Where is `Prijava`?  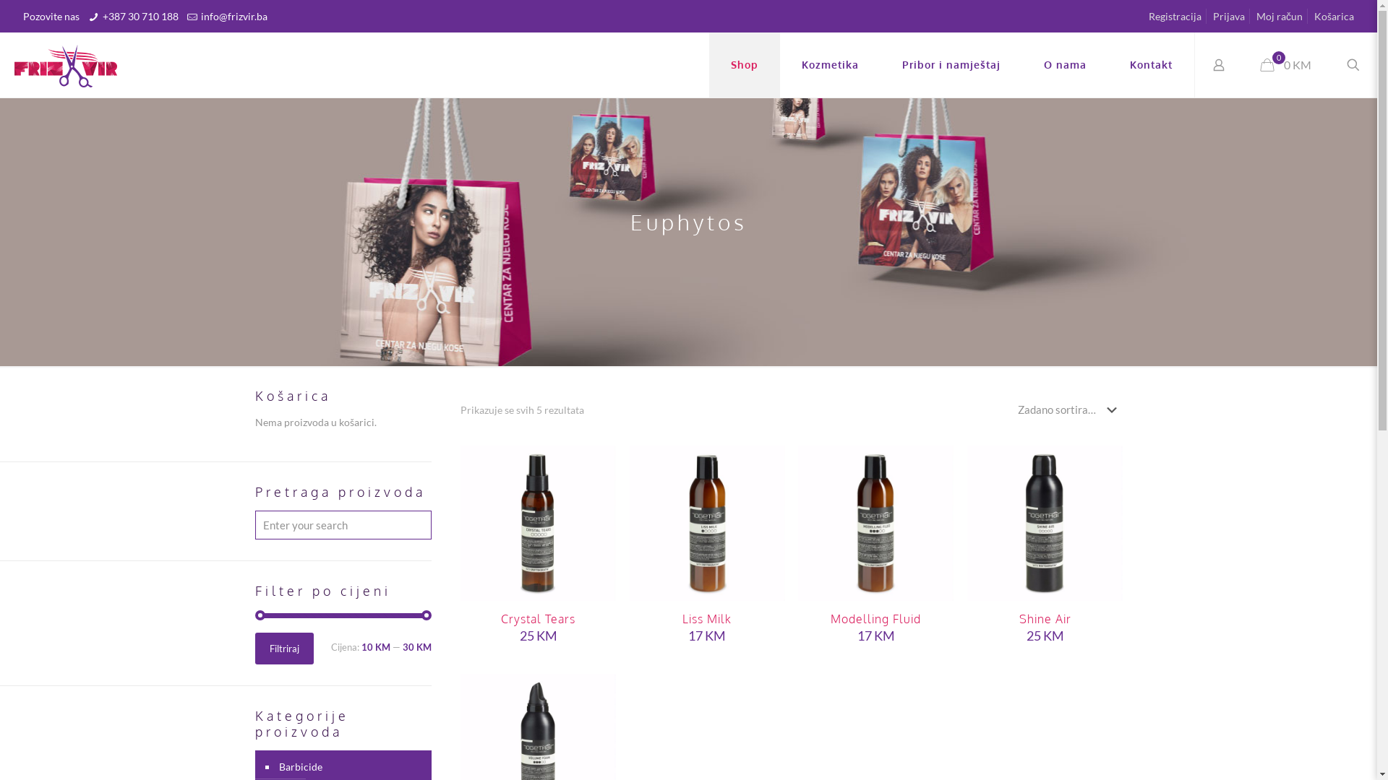 Prijava is located at coordinates (1229, 16).